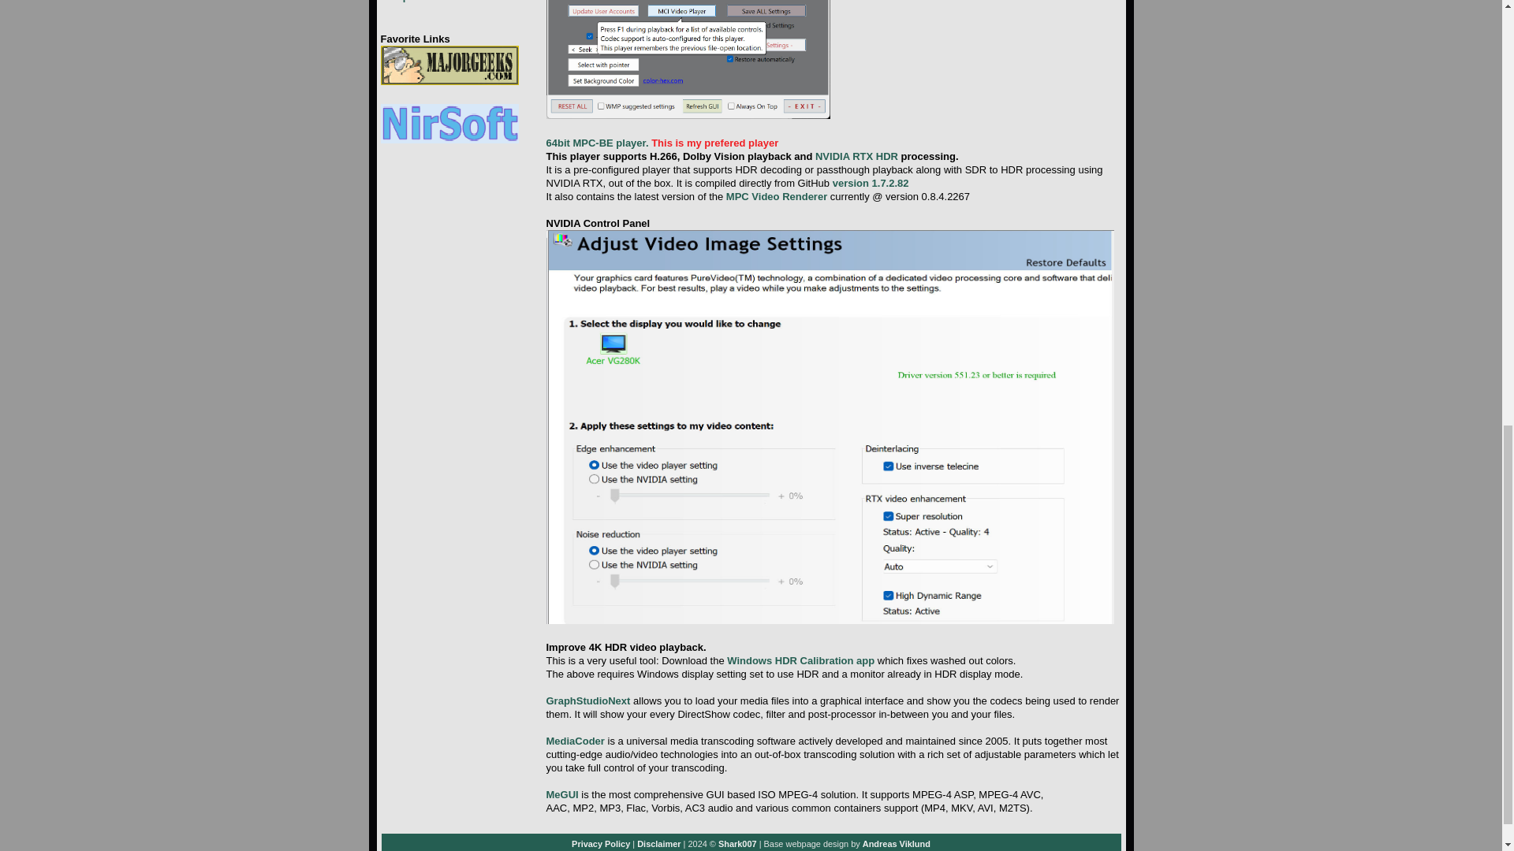 This screenshot has height=851, width=1514. What do you see at coordinates (574, 741) in the screenshot?
I see `MediaCoder` at bounding box center [574, 741].